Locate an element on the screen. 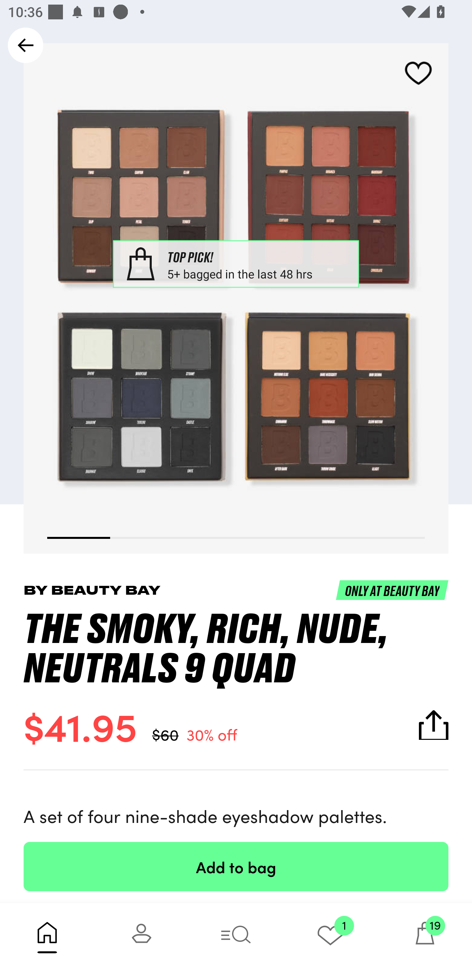  1 is located at coordinates (330, 937).